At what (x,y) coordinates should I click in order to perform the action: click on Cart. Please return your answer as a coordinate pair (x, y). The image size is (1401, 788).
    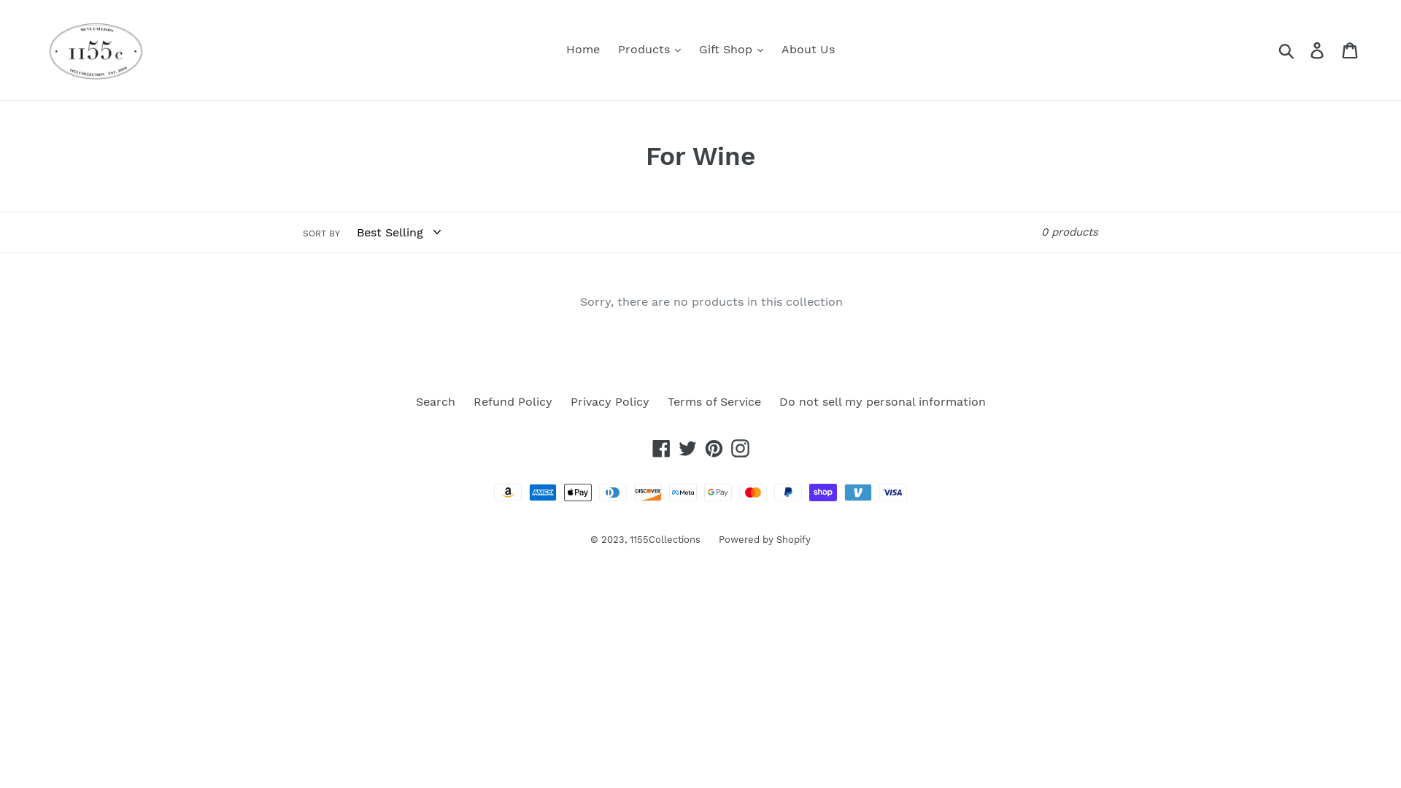
    Looking at the image, I should click on (1351, 50).